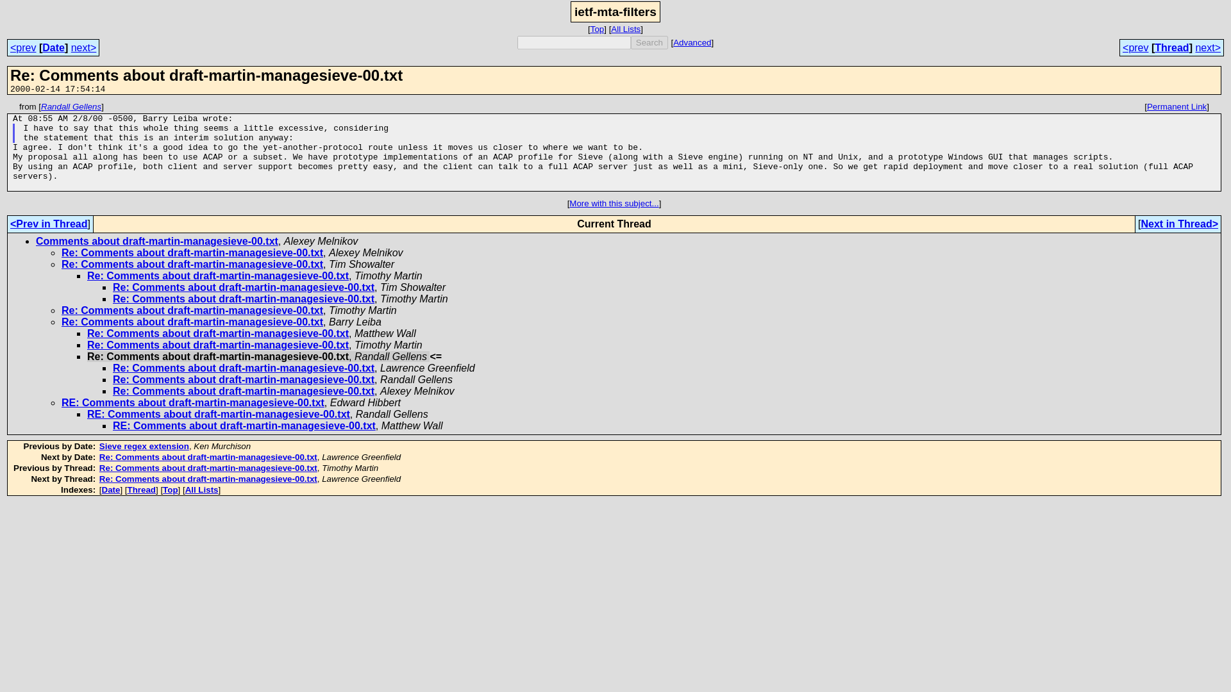 This screenshot has height=692, width=1231. I want to click on Re: Comments about draft-martin-managesieve-00.txt, so click(244, 391).